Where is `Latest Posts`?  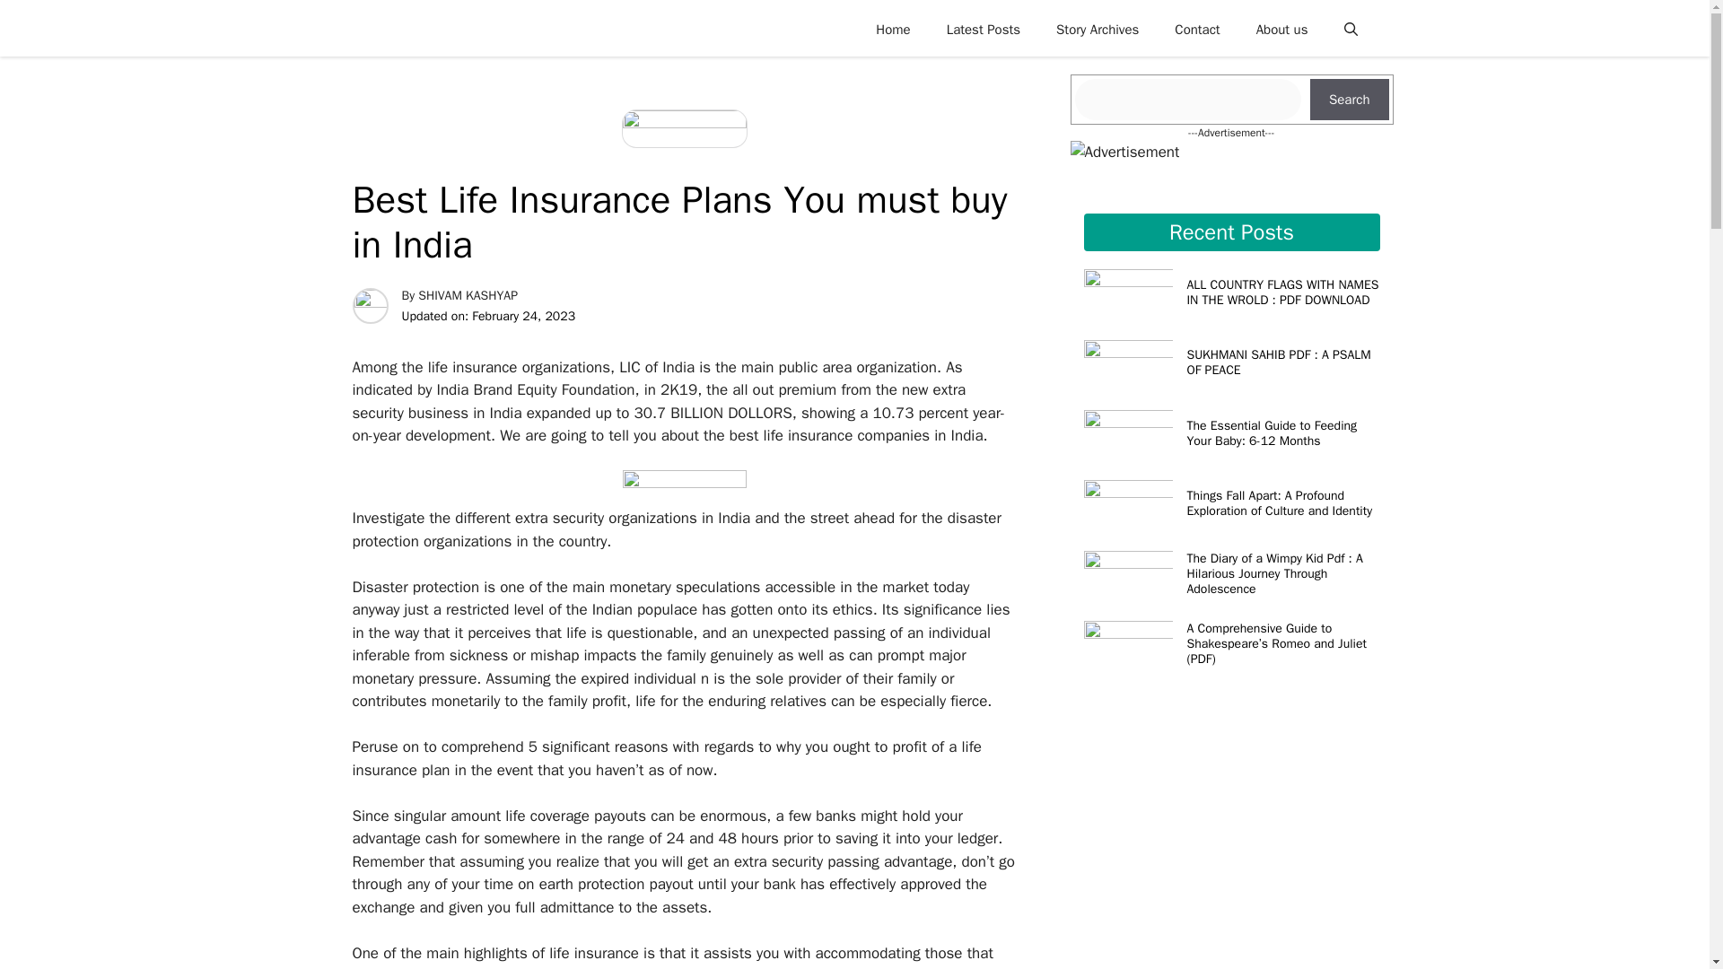 Latest Posts is located at coordinates (984, 29).